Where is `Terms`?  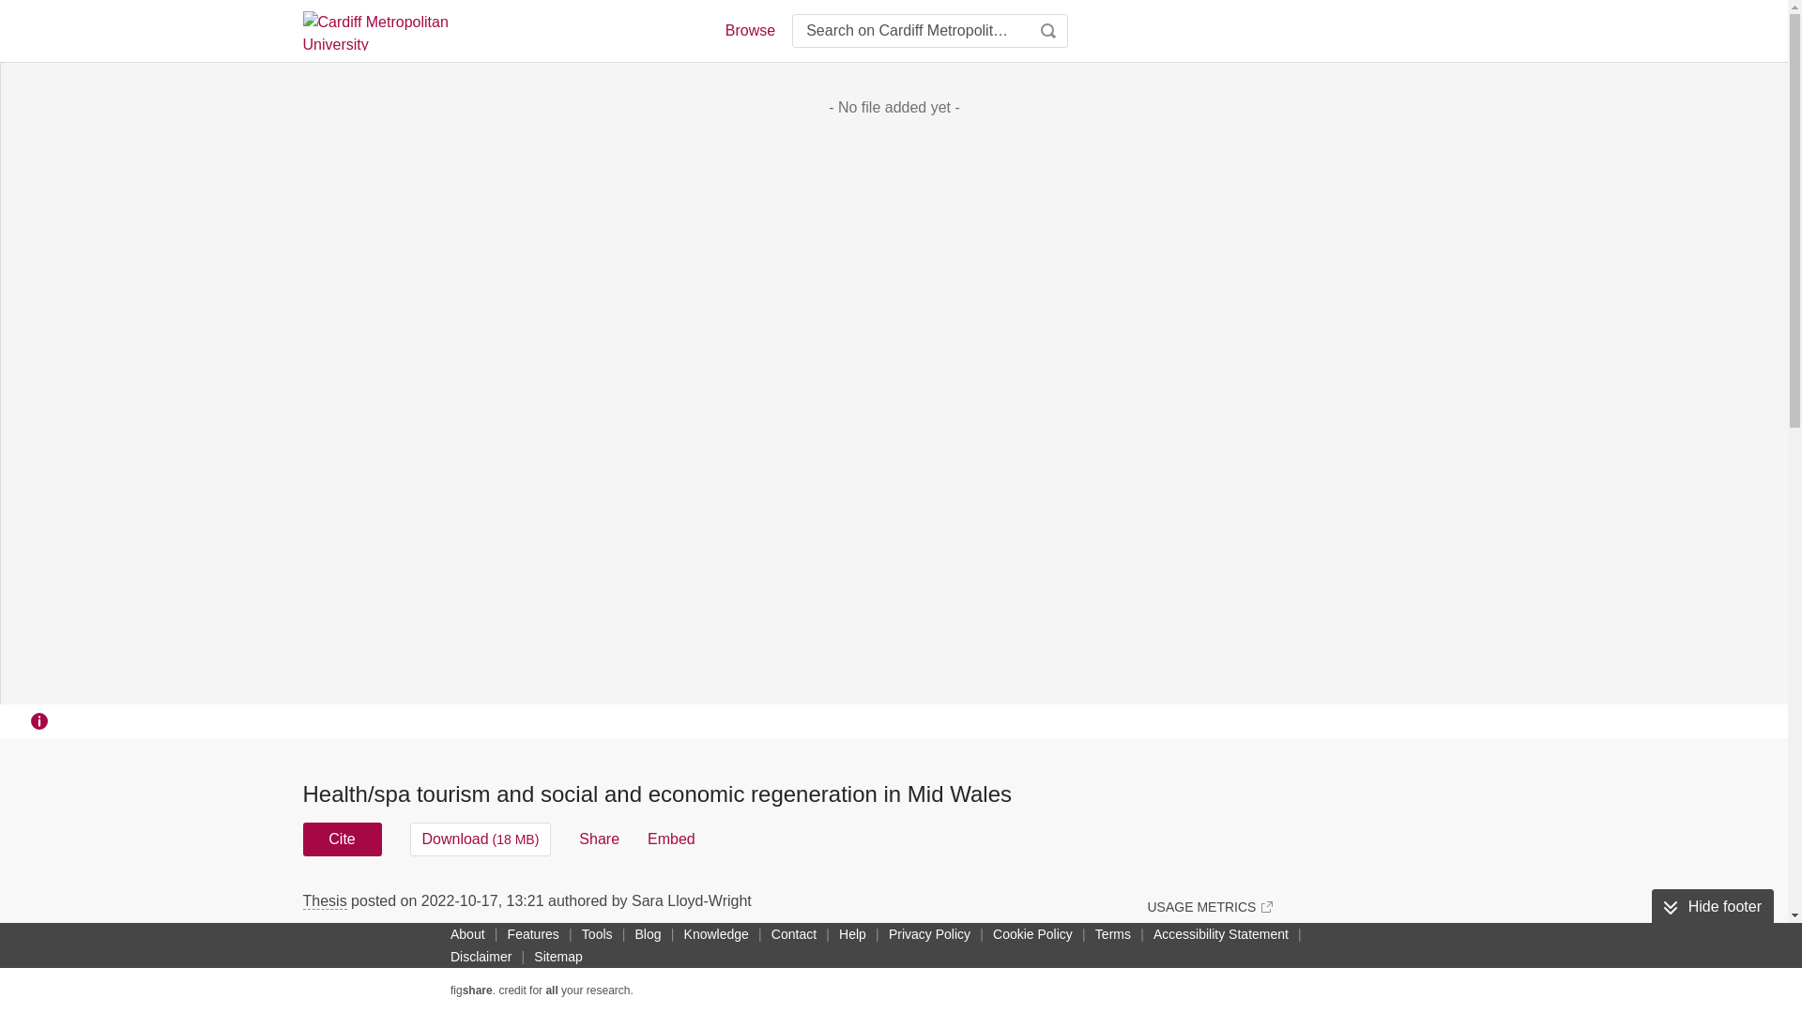 Terms is located at coordinates (1113, 933).